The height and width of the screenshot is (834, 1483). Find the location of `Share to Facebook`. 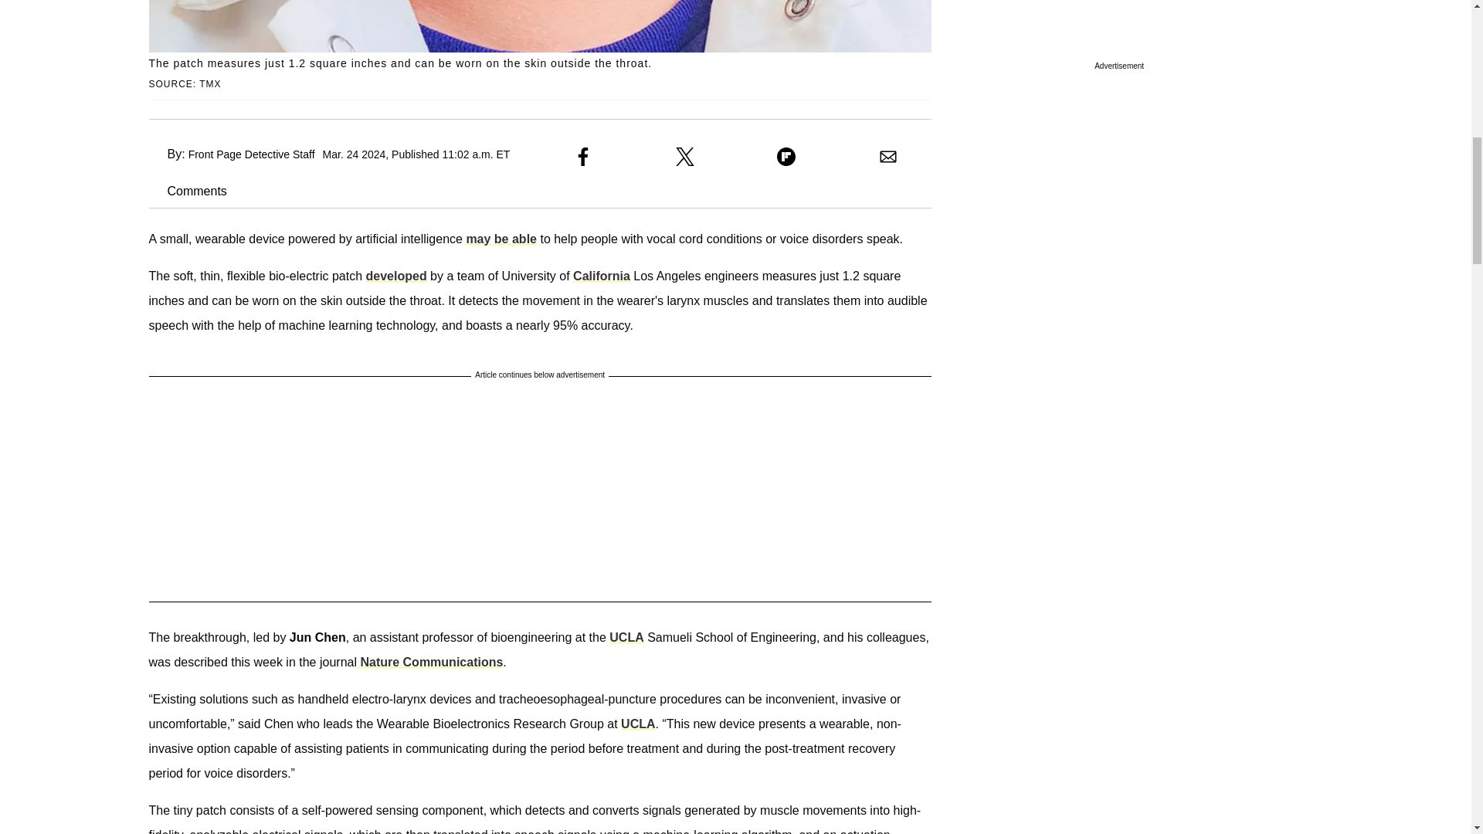

Share to Facebook is located at coordinates (582, 156).